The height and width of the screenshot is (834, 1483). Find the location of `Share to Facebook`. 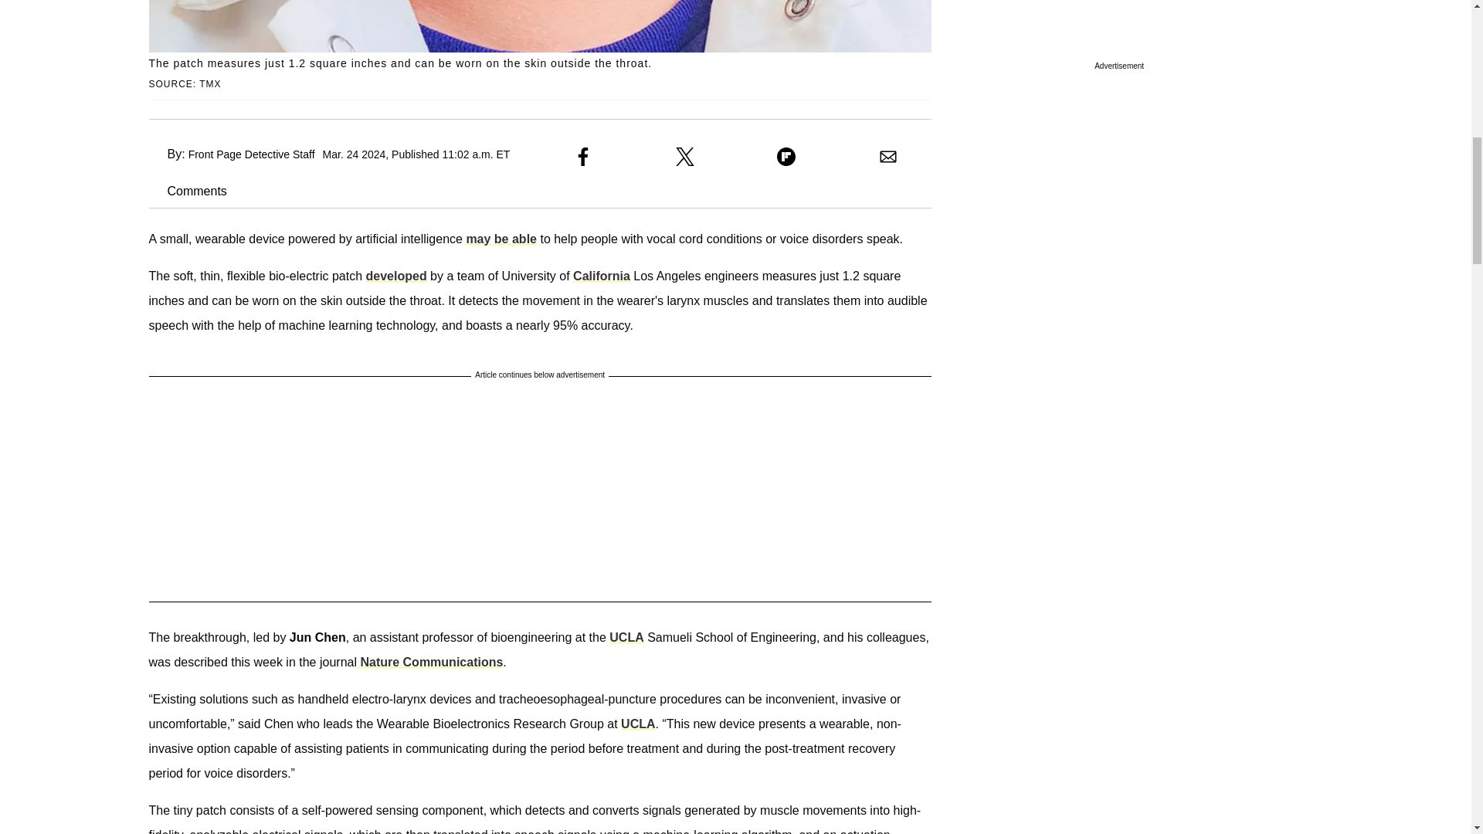

Share to Facebook is located at coordinates (582, 156).